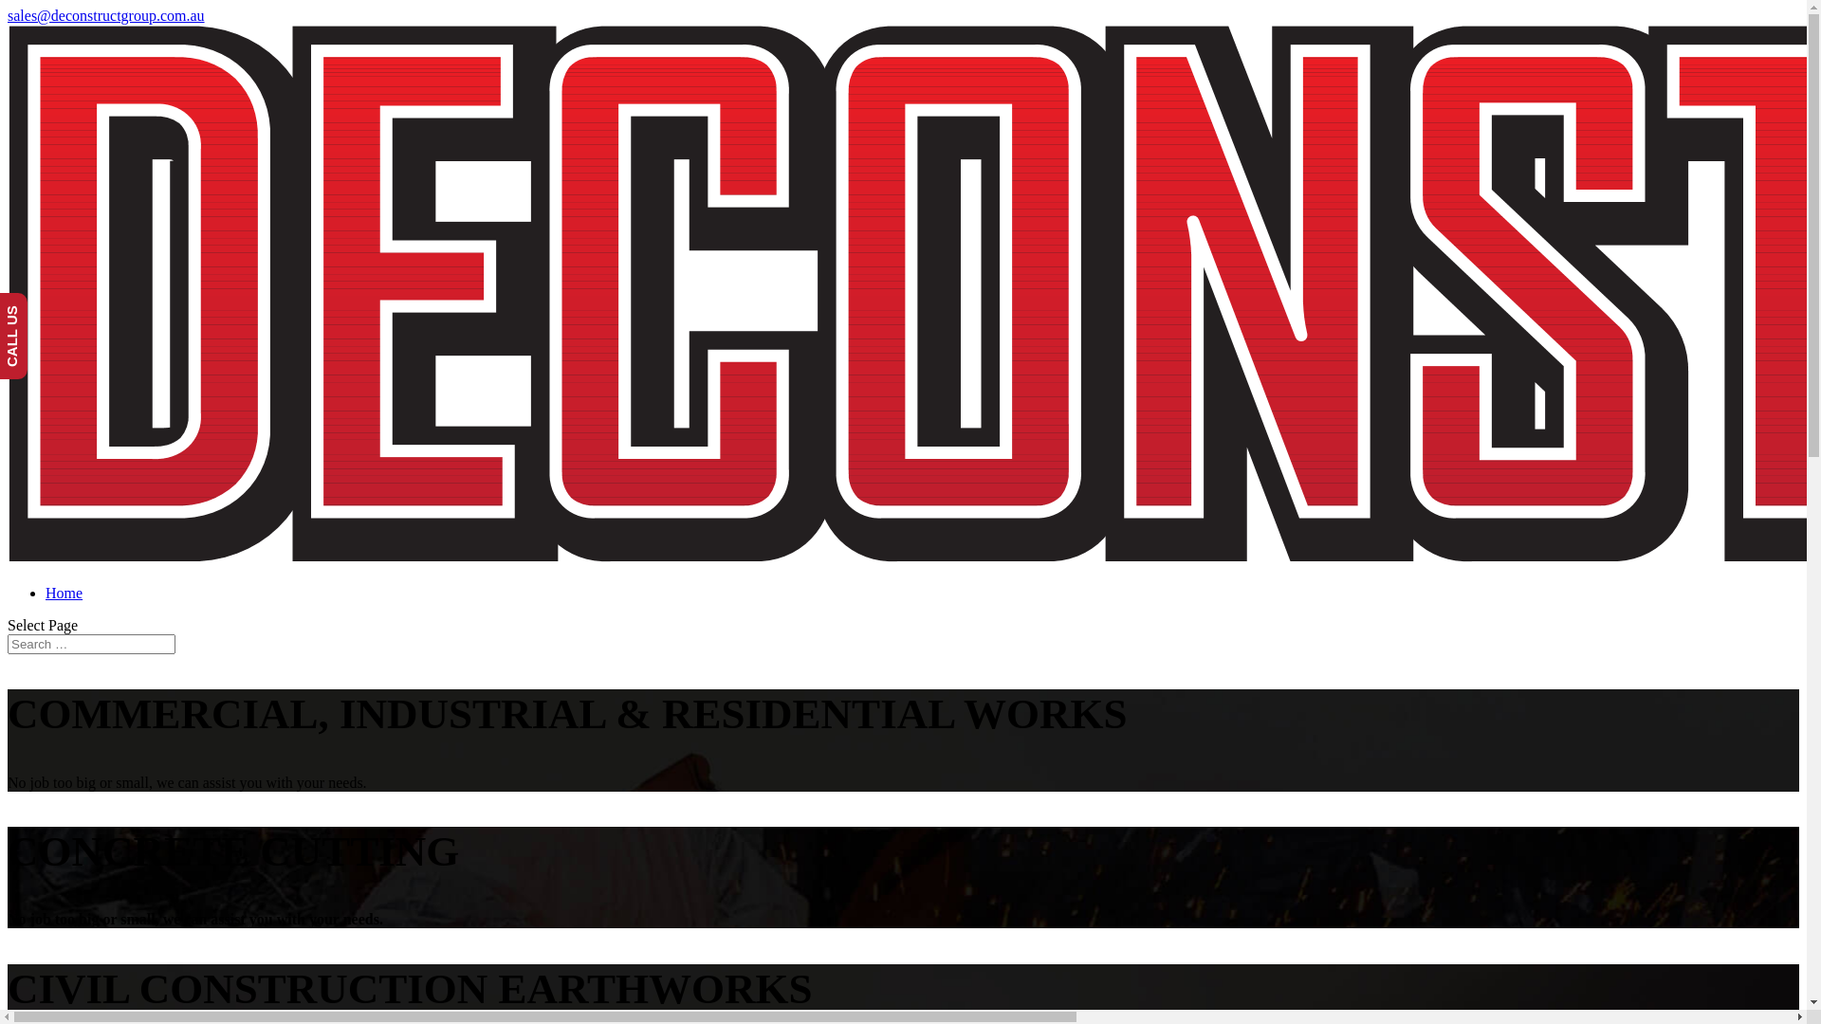  What do you see at coordinates (106, 15) in the screenshot?
I see `sales@deconstructgroup.com.au` at bounding box center [106, 15].